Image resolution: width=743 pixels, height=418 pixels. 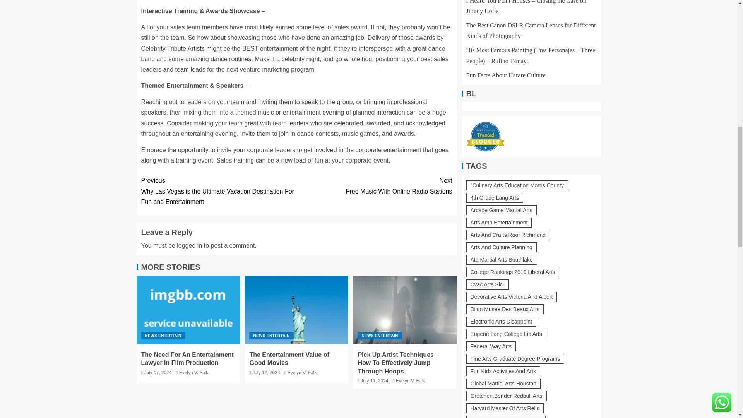 What do you see at coordinates (302, 372) in the screenshot?
I see `Evelyn V. Falk` at bounding box center [302, 372].